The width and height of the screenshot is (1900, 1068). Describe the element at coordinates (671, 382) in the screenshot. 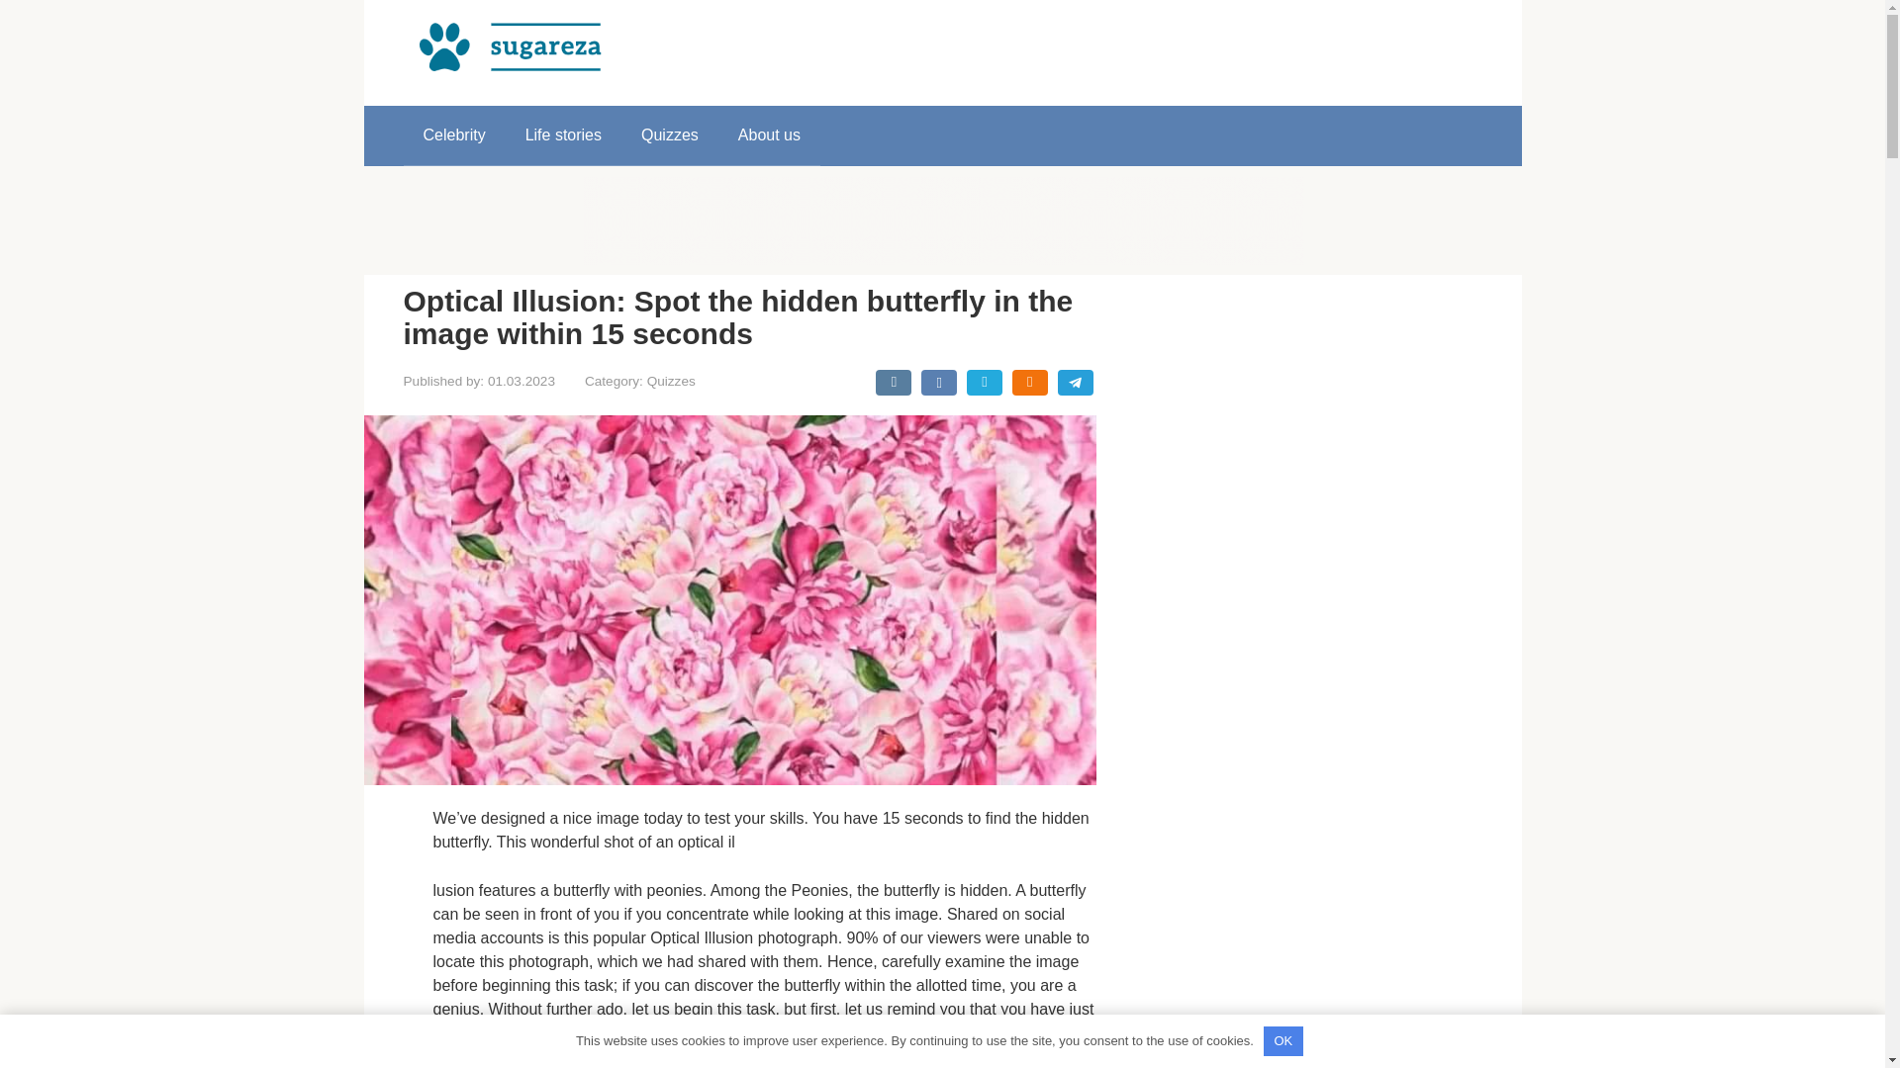

I see `Quizzes` at that location.